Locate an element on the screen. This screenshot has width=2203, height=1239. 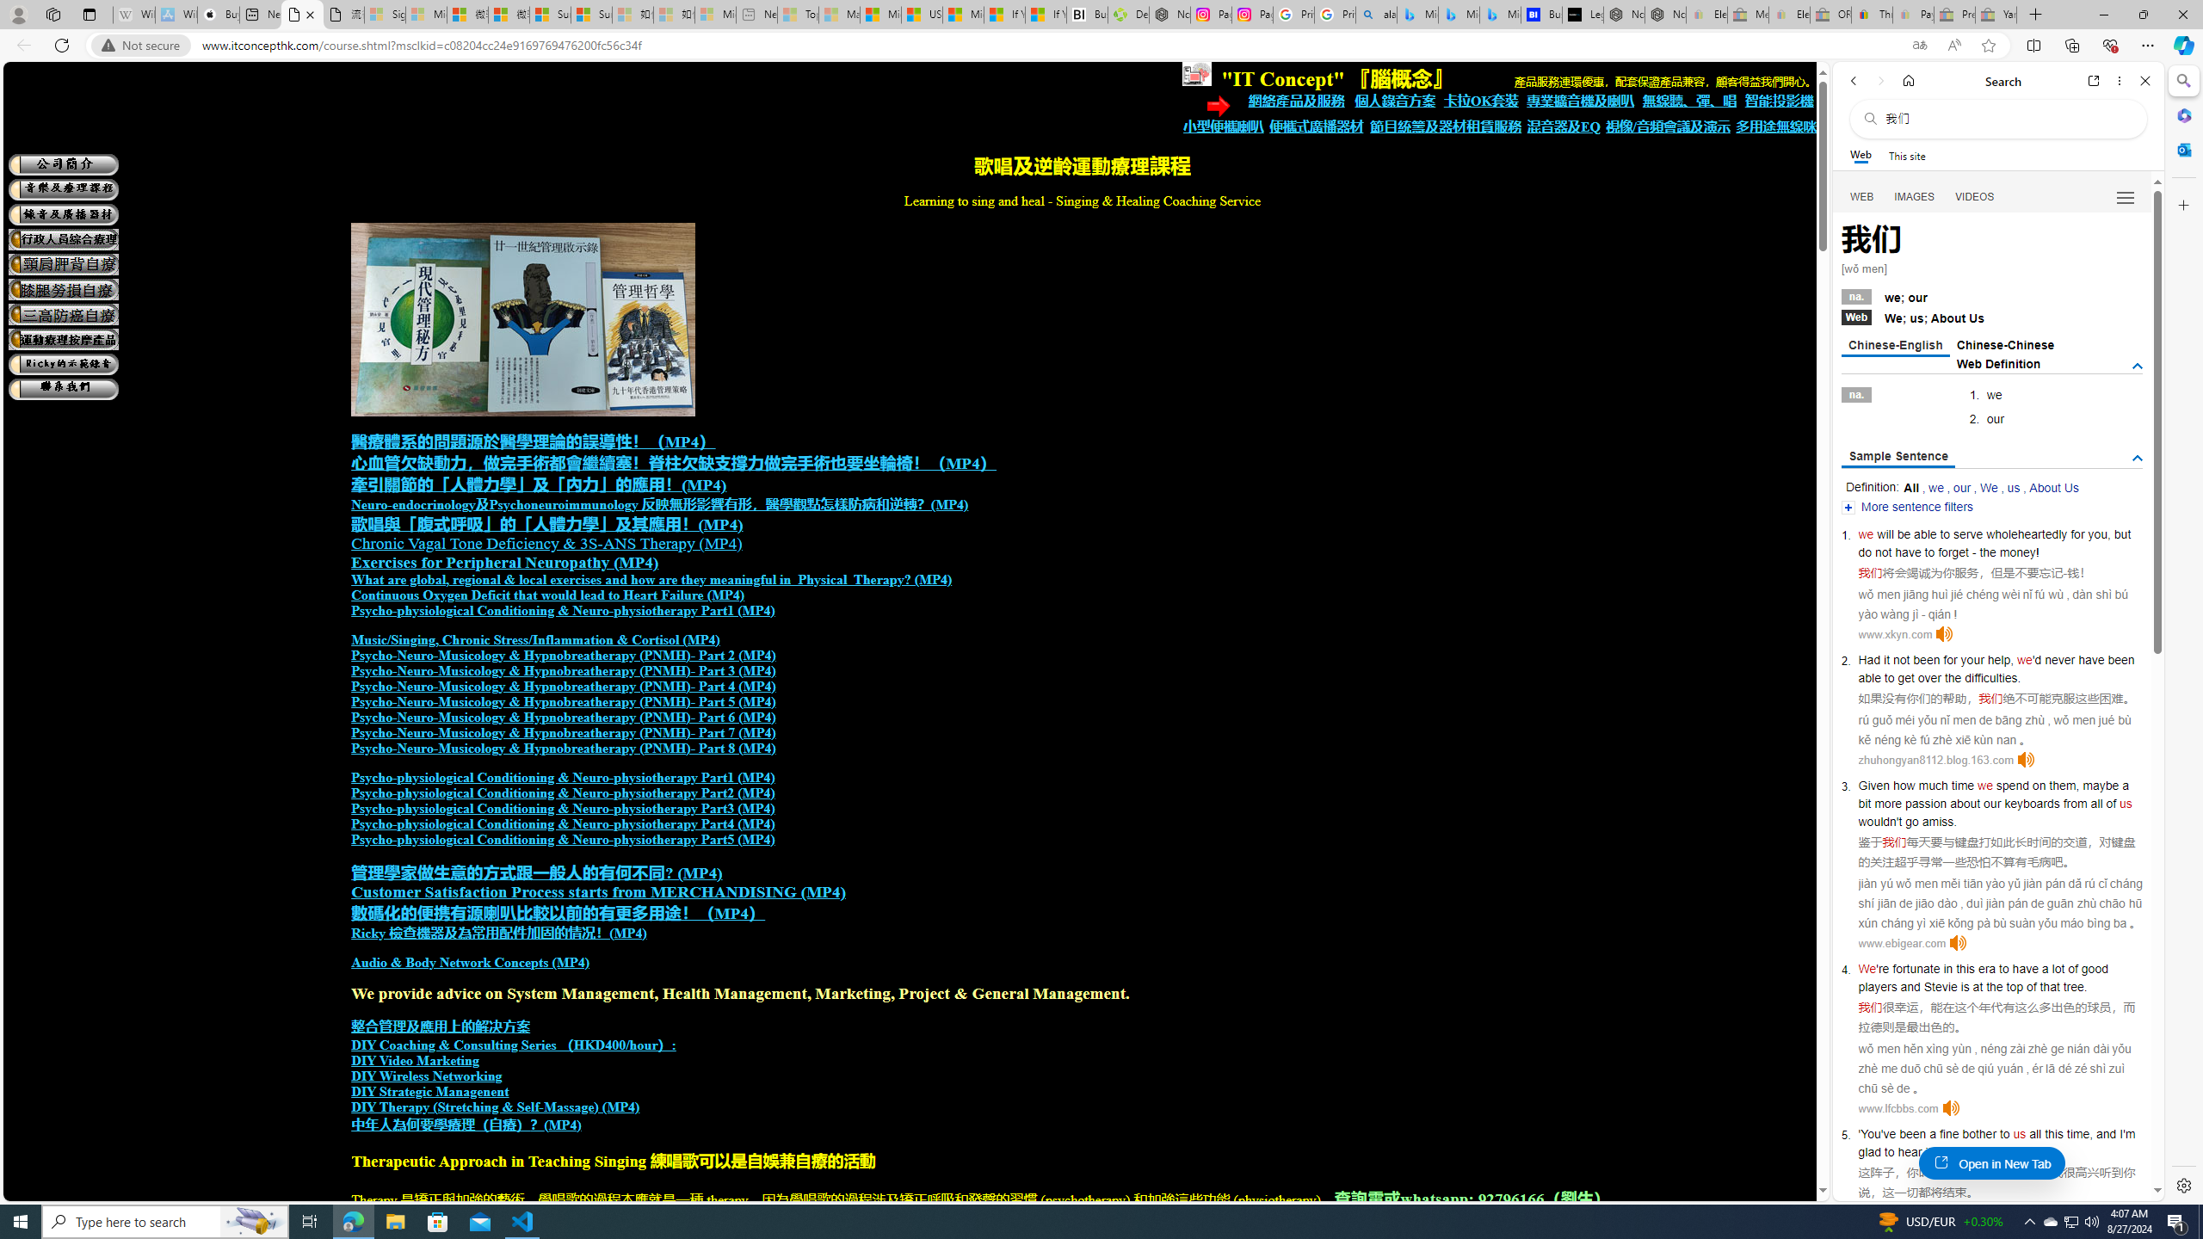
hear is located at coordinates (1910, 1151).